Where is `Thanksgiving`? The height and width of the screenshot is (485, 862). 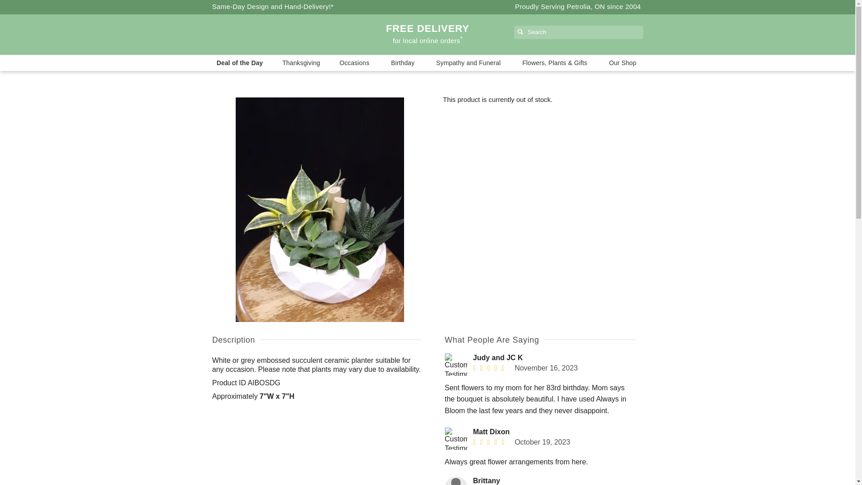 Thanksgiving is located at coordinates (301, 63).